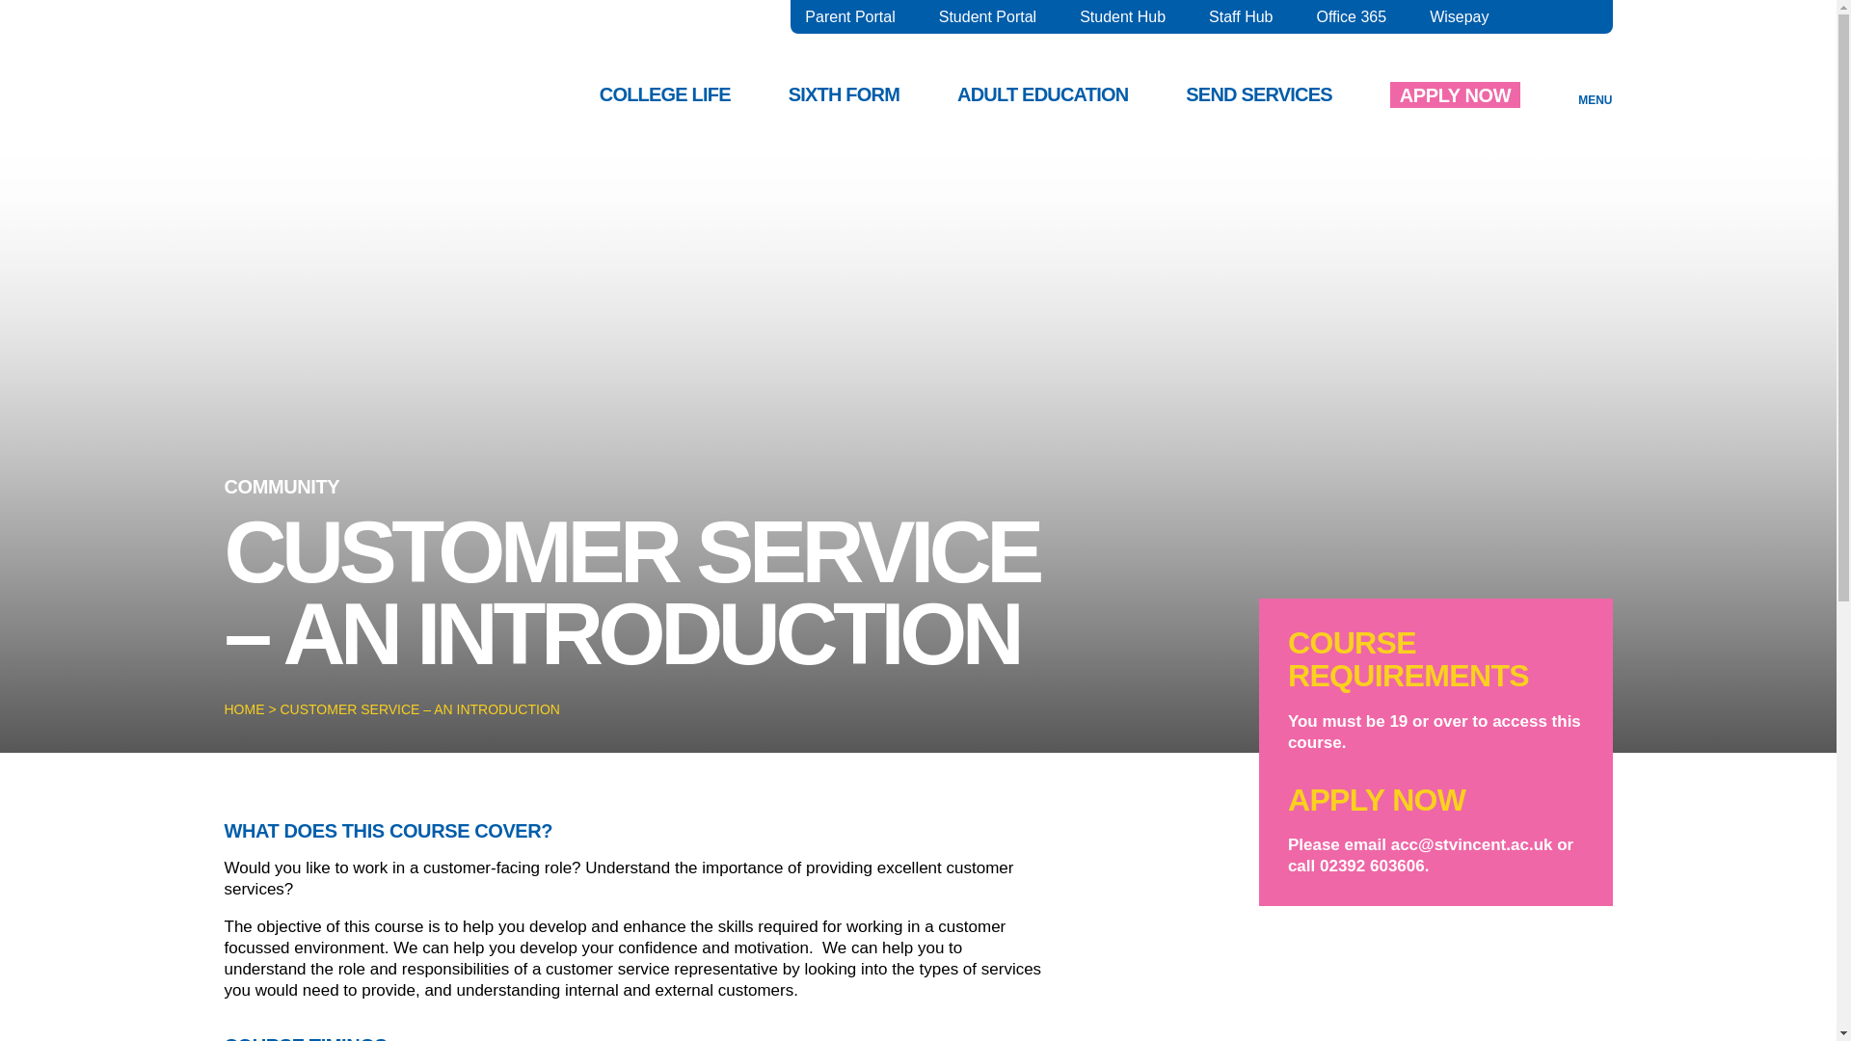 The height and width of the screenshot is (1041, 1851). Describe the element at coordinates (1122, 17) in the screenshot. I see `Student Hub` at that location.